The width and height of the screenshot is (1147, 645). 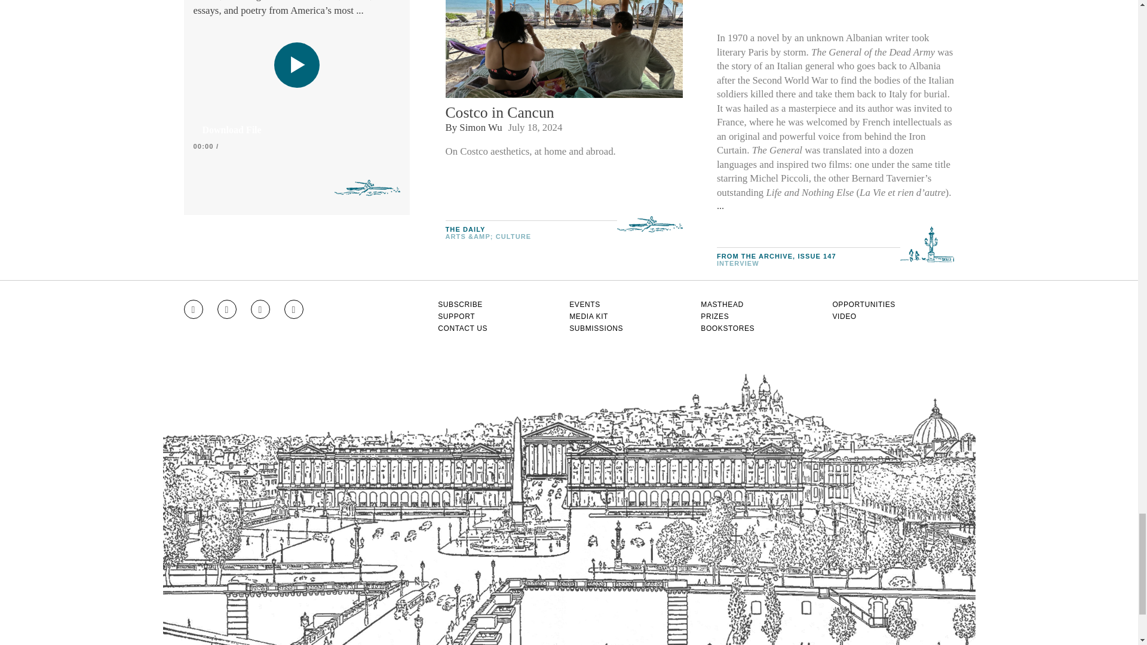 I want to click on Go to Twitter feed, so click(x=260, y=309).